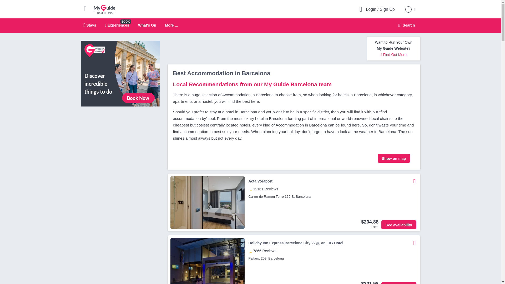  Describe the element at coordinates (171, 25) in the screenshot. I see `More ...` at that location.